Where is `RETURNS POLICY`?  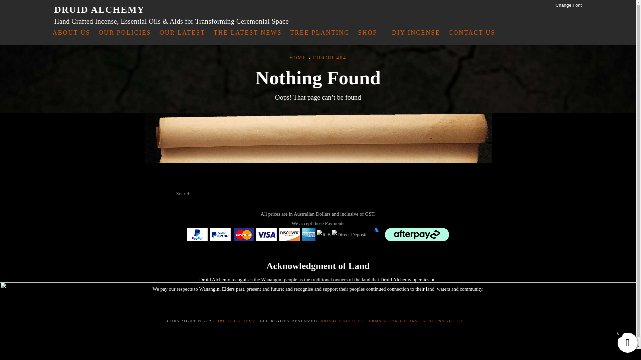 RETURNS POLICY is located at coordinates (443, 321).